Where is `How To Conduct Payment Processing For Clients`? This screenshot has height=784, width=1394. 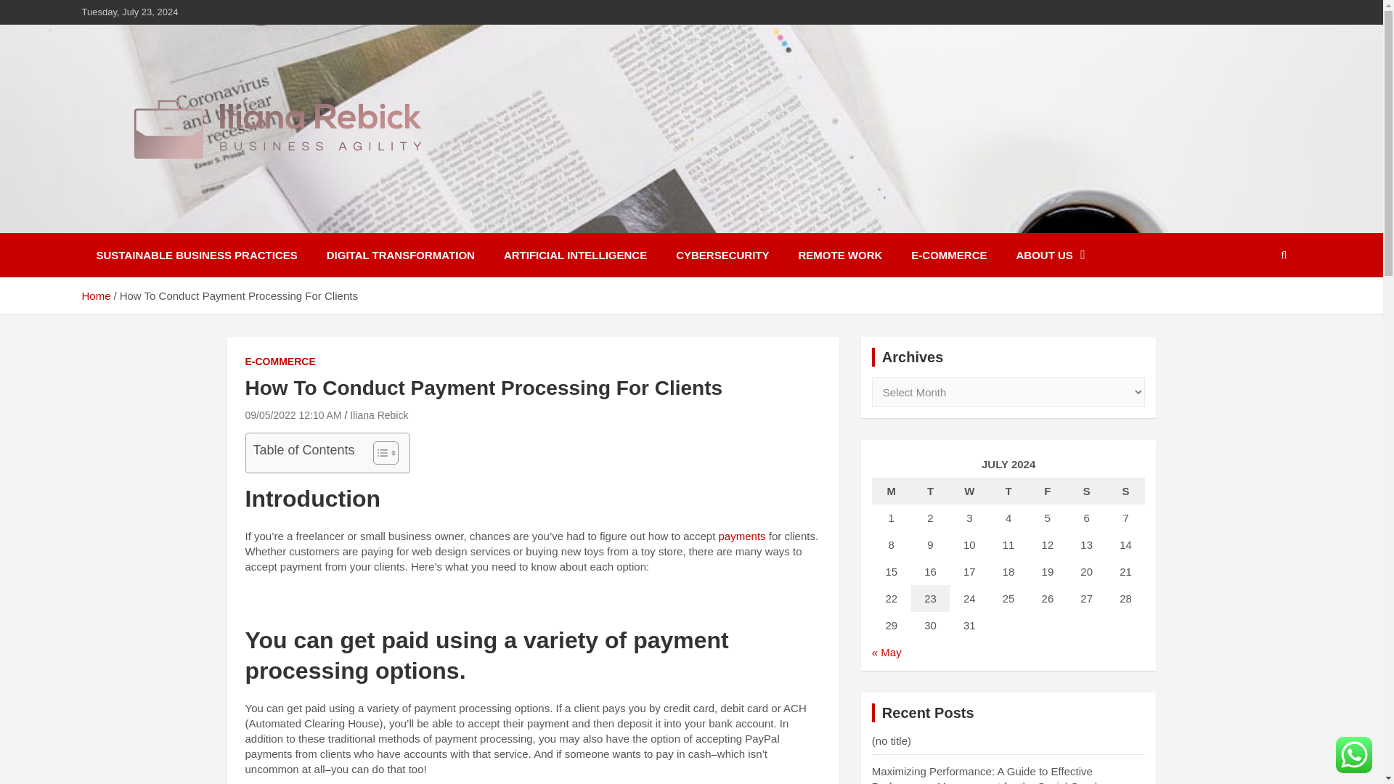
How To Conduct Payment Processing For Clients is located at coordinates (293, 415).